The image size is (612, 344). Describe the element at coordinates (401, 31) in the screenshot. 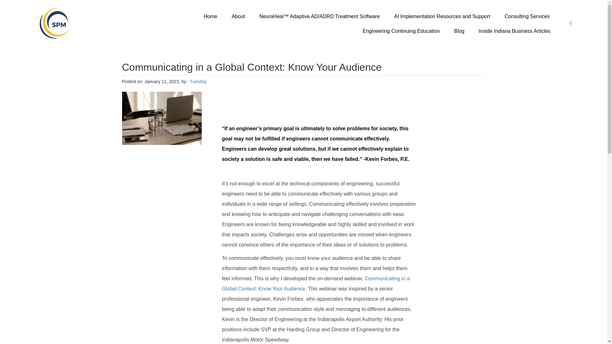

I see `Engineering Continuing Education` at that location.